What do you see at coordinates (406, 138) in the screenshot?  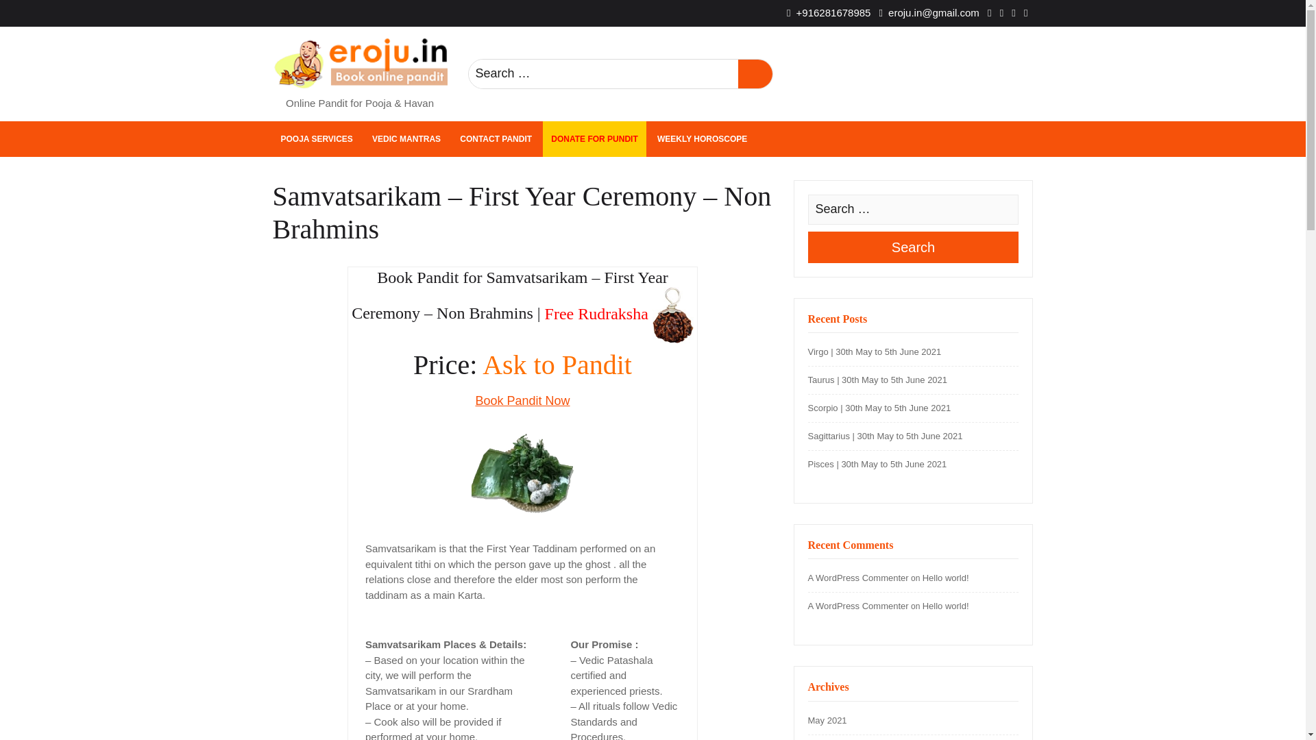 I see `VEDIC MANTRAS` at bounding box center [406, 138].